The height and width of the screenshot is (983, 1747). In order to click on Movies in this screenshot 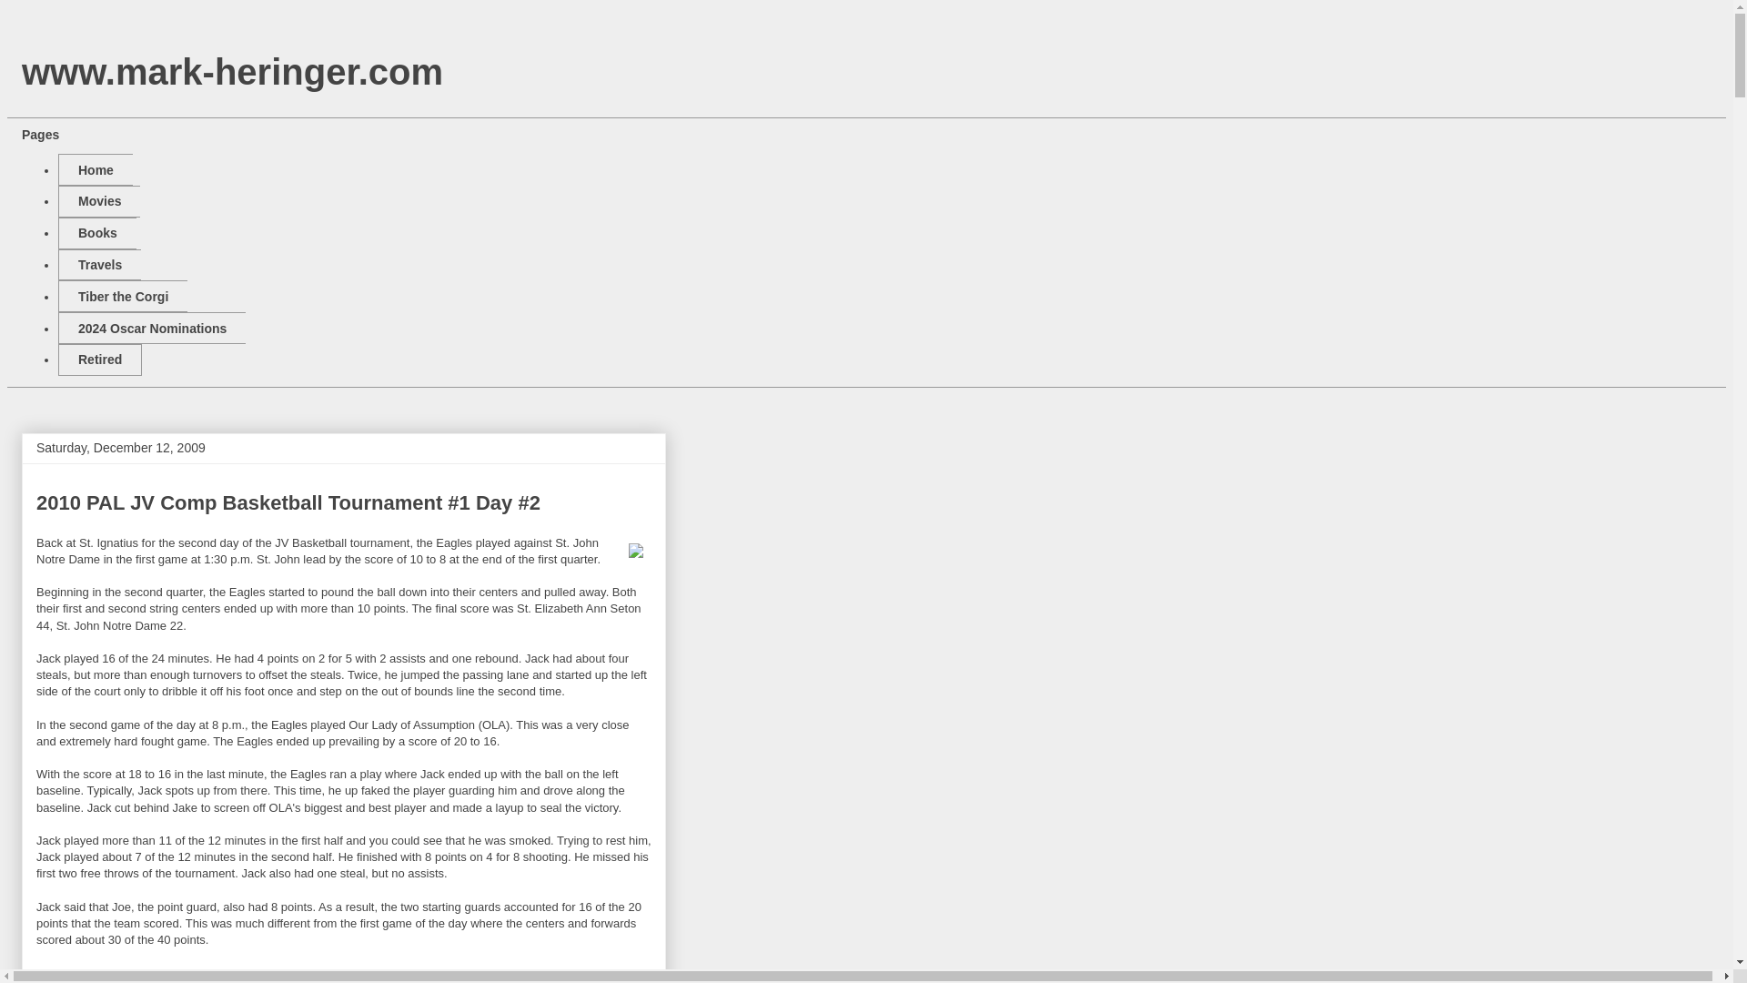, I will do `click(98, 201)`.